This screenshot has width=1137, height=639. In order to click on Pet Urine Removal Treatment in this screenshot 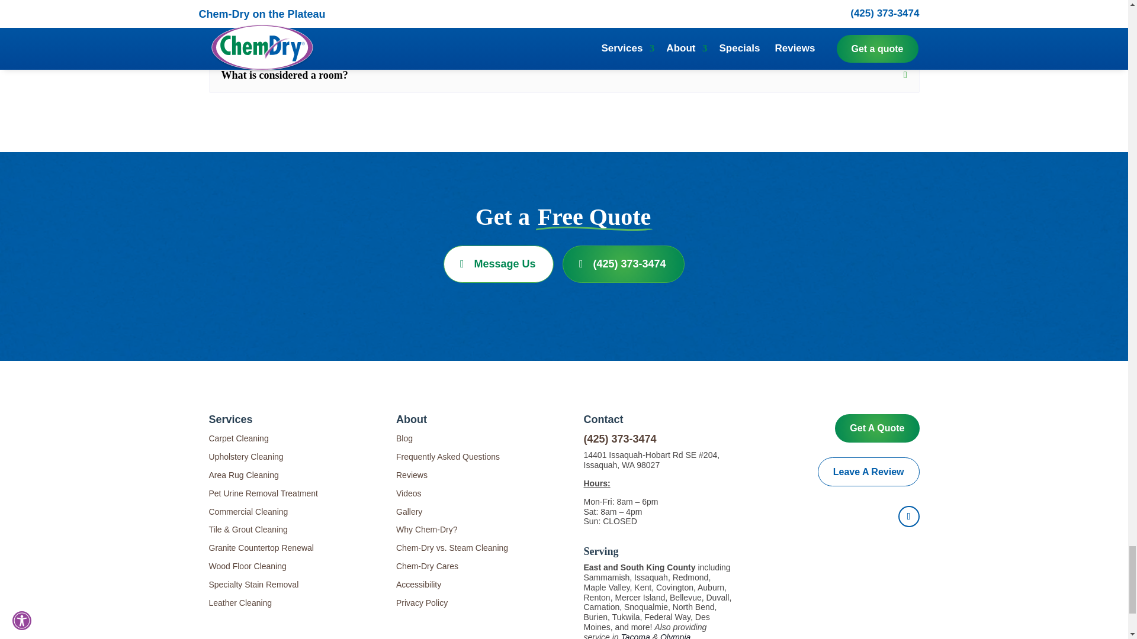, I will do `click(262, 493)`.